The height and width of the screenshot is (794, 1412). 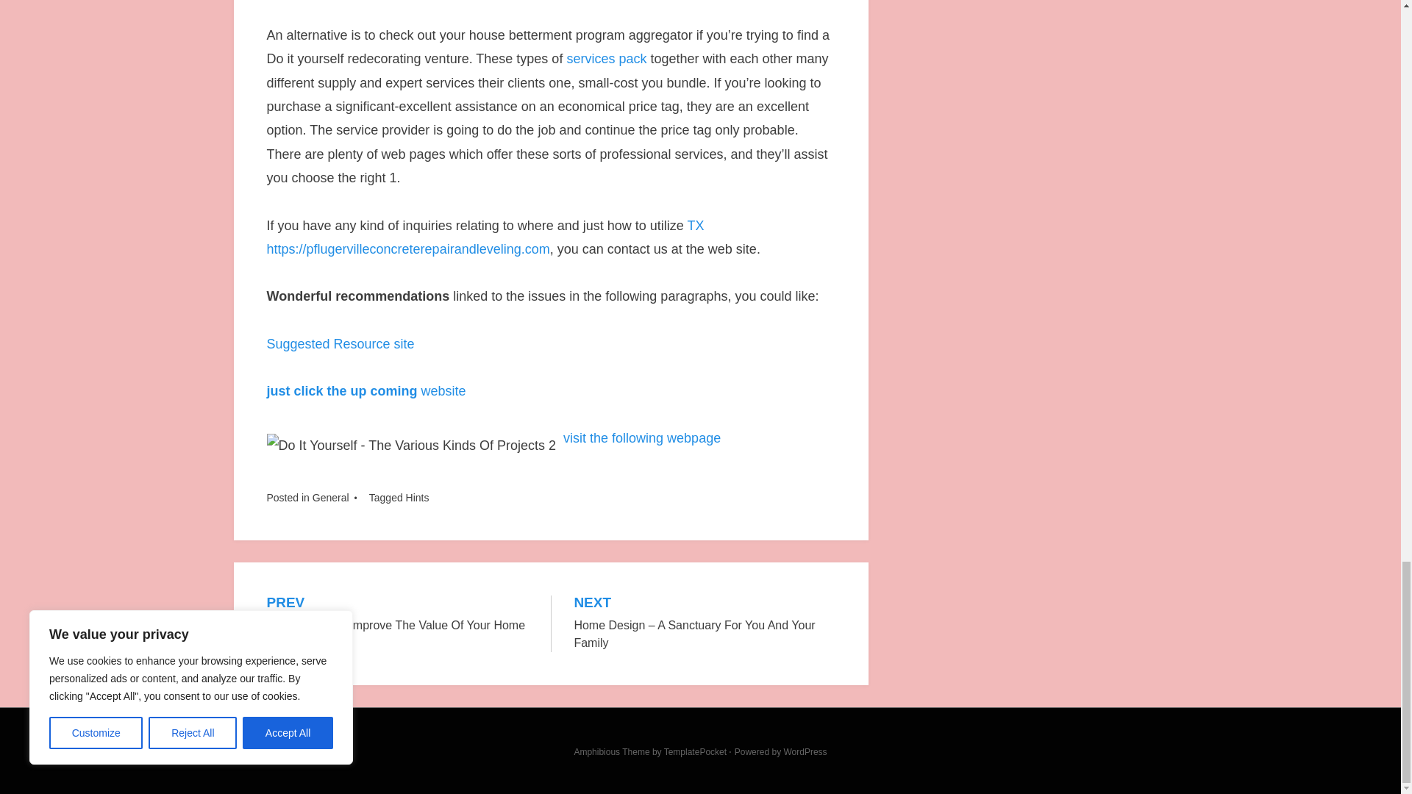 I want to click on WordPress, so click(x=805, y=752).